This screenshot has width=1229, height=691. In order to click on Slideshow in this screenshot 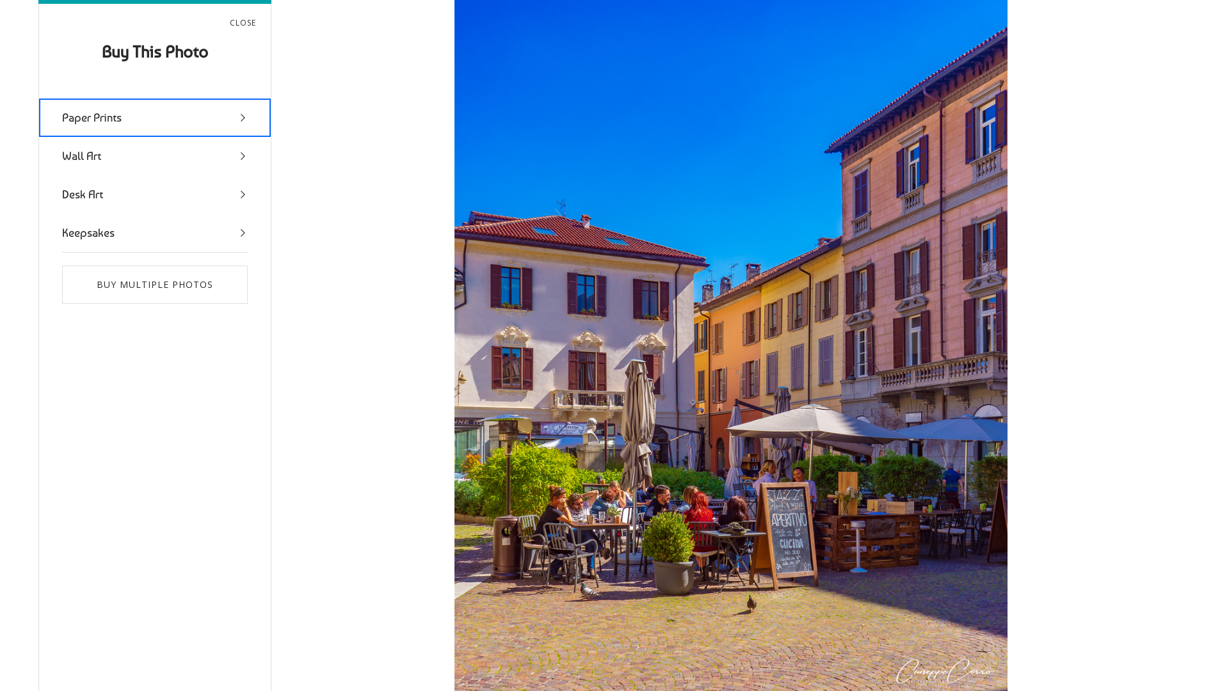, I will do `click(1077, 400)`.